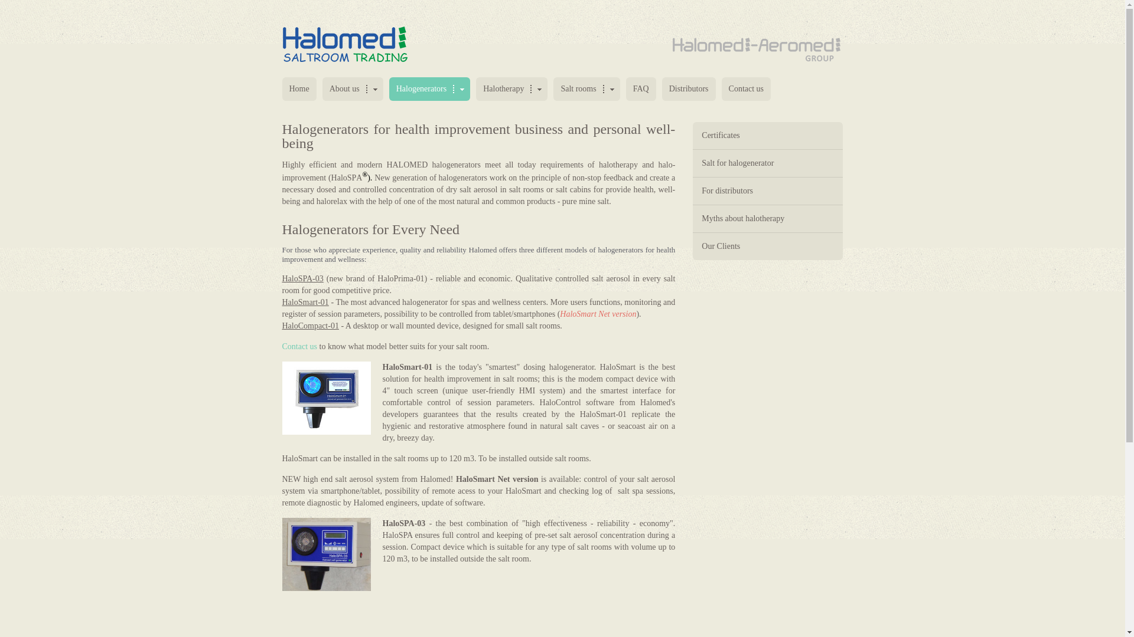 The image size is (1134, 637). I want to click on Halotherapy, so click(511, 88).